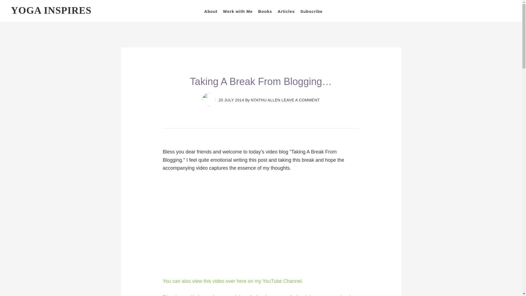  What do you see at coordinates (265, 11) in the screenshot?
I see `Books` at bounding box center [265, 11].